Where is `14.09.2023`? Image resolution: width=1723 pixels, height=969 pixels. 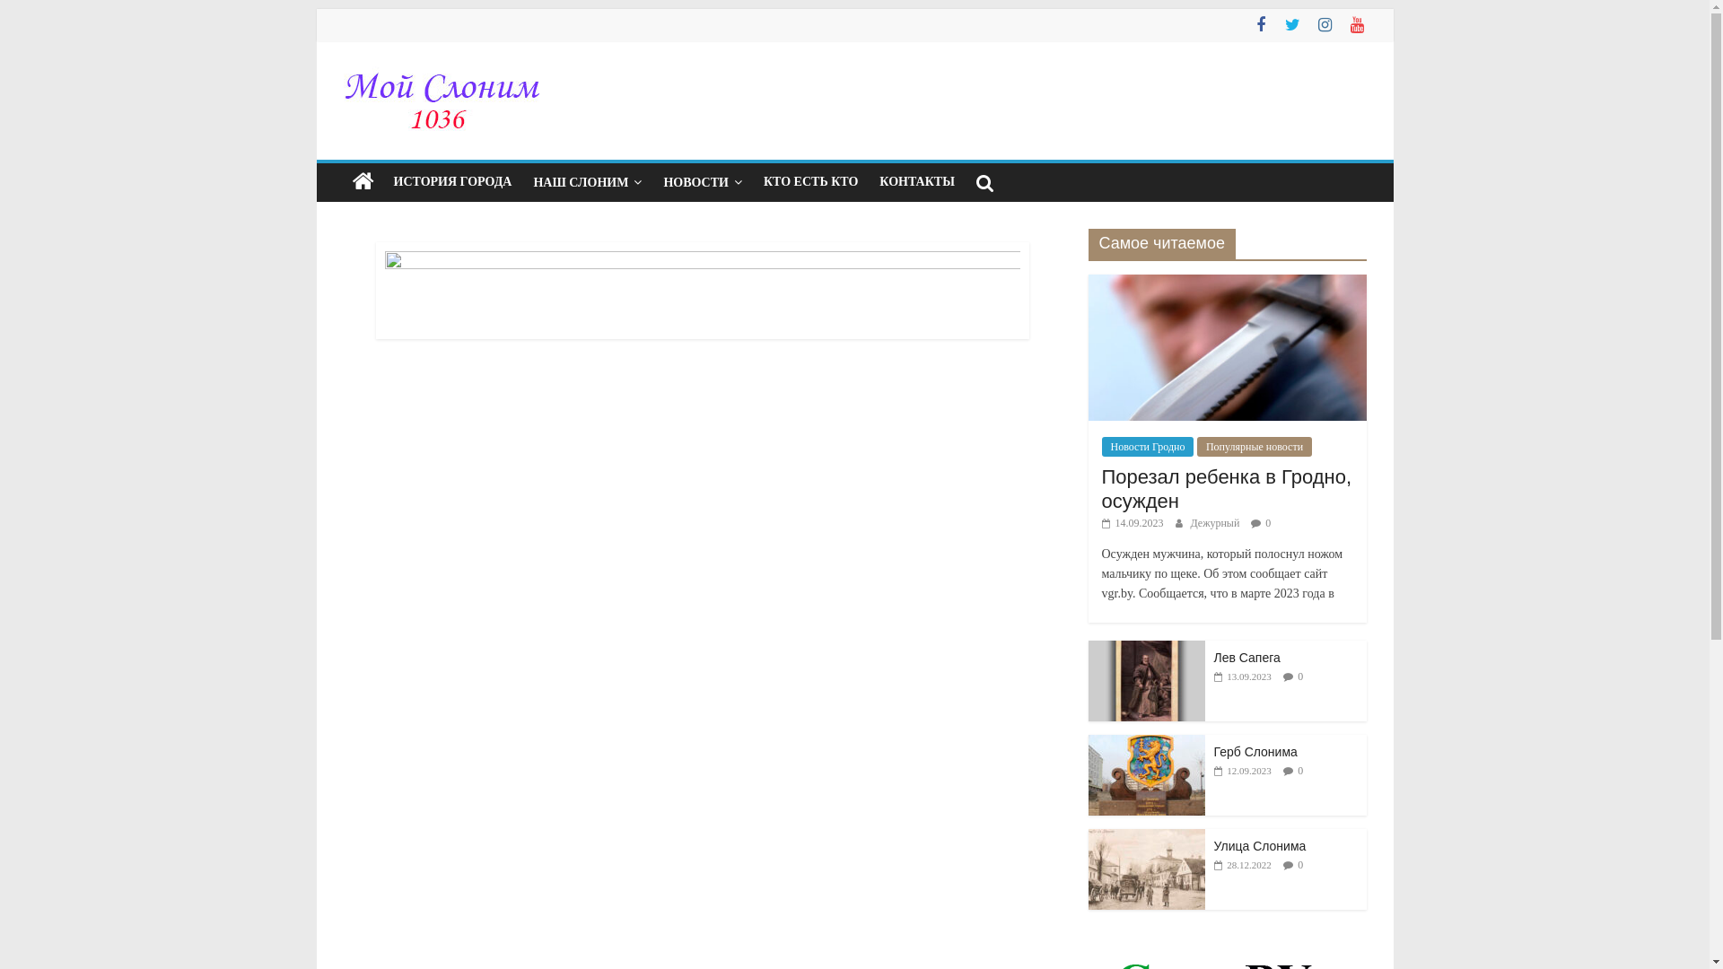
14.09.2023 is located at coordinates (1133, 523).